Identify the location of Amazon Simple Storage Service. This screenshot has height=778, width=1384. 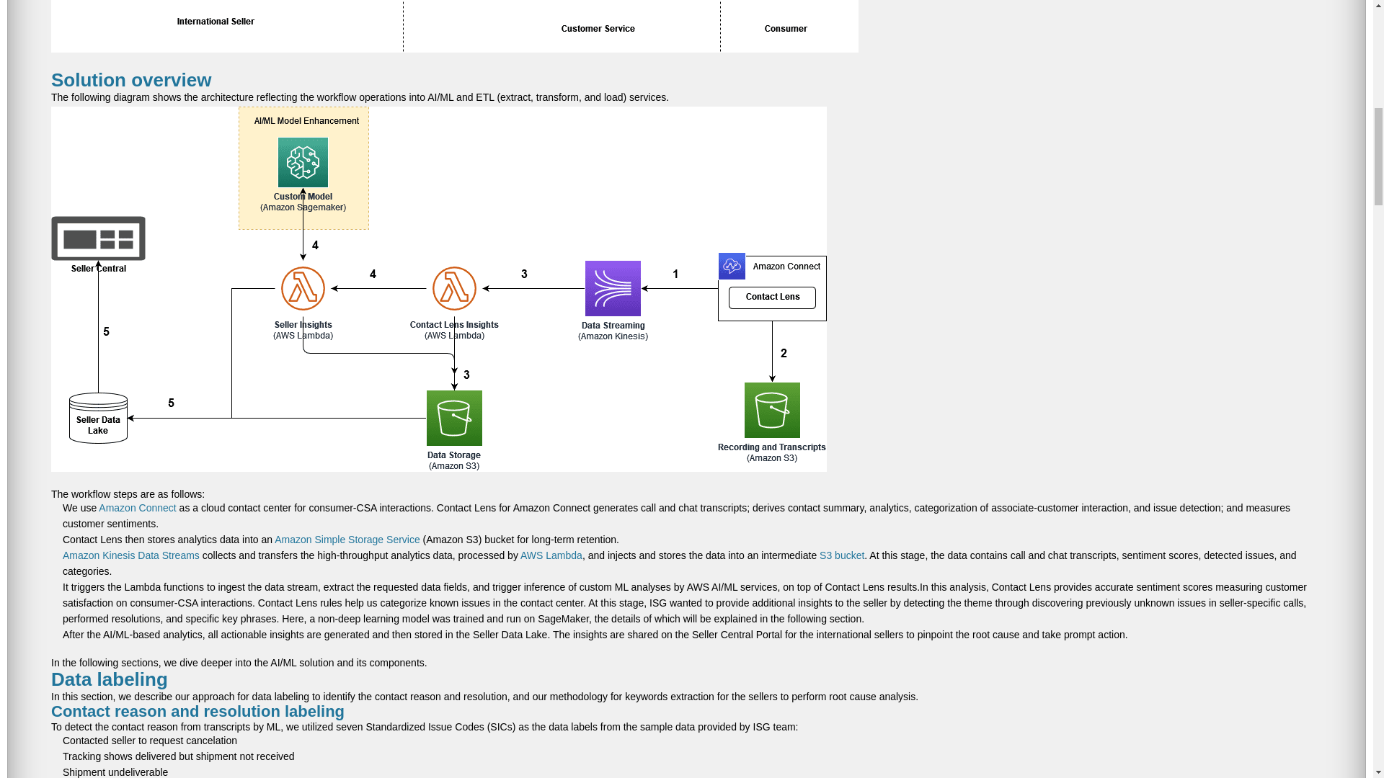
(347, 539).